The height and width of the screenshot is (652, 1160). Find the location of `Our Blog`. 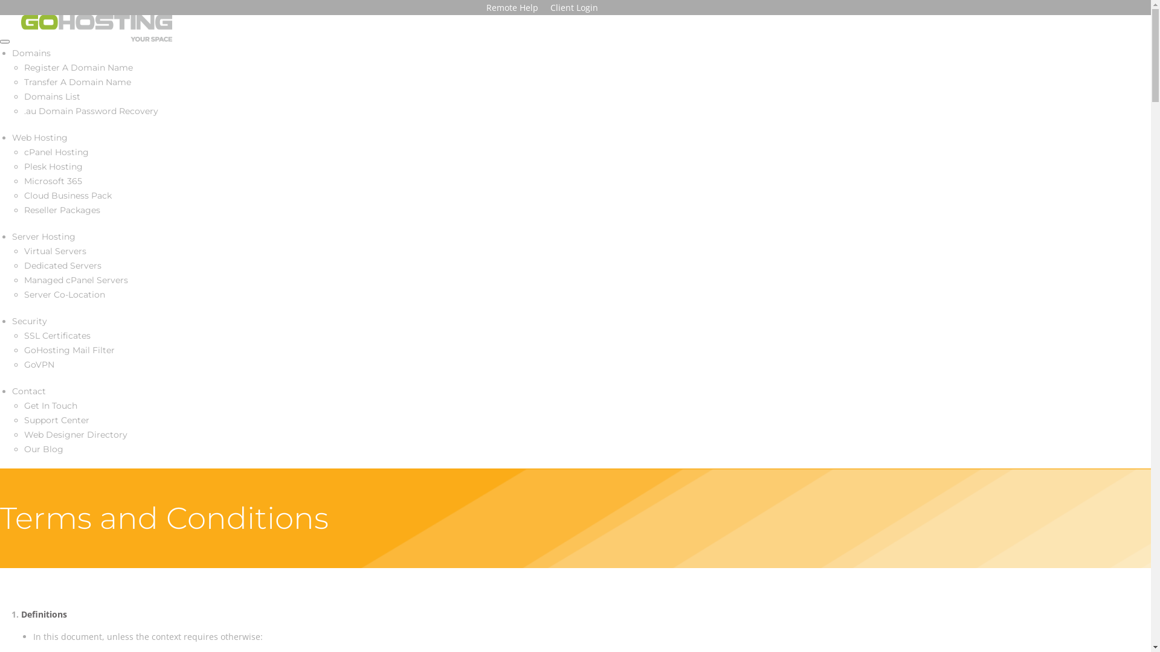

Our Blog is located at coordinates (43, 449).